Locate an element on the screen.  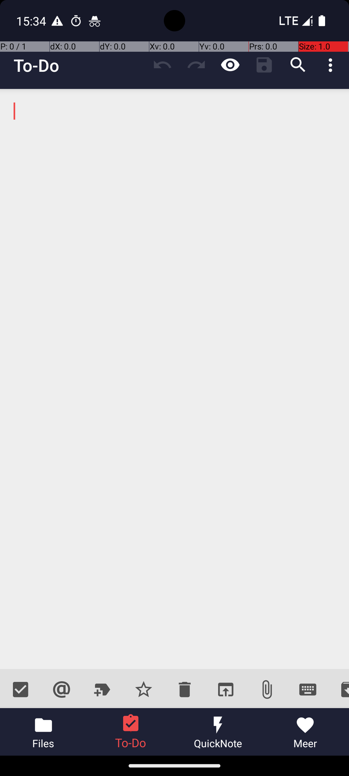
Add project is located at coordinates (103, 689).